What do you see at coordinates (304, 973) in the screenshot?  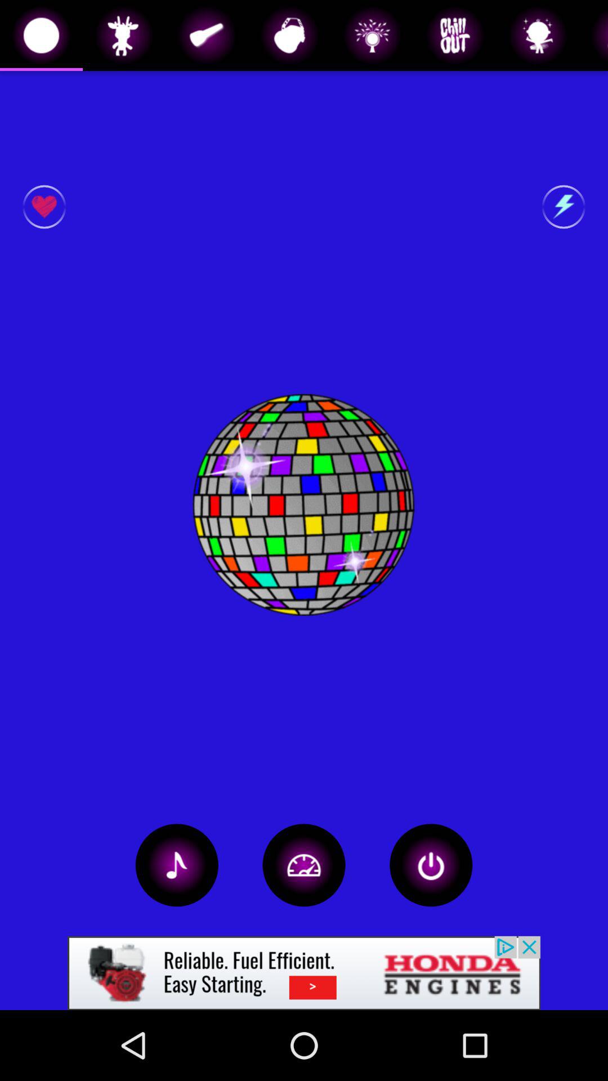 I see `toggle an advertisements` at bounding box center [304, 973].